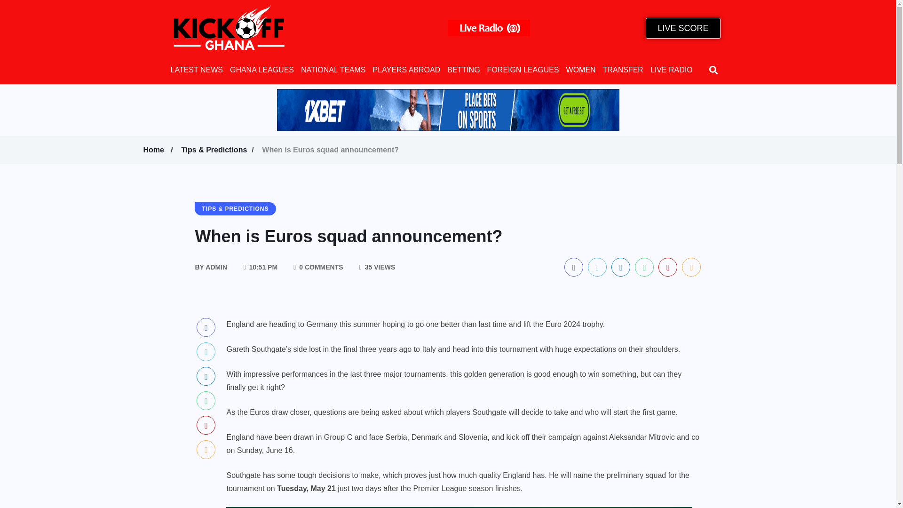 Image resolution: width=903 pixels, height=508 pixels. I want to click on LIVE SCORE, so click(682, 28).